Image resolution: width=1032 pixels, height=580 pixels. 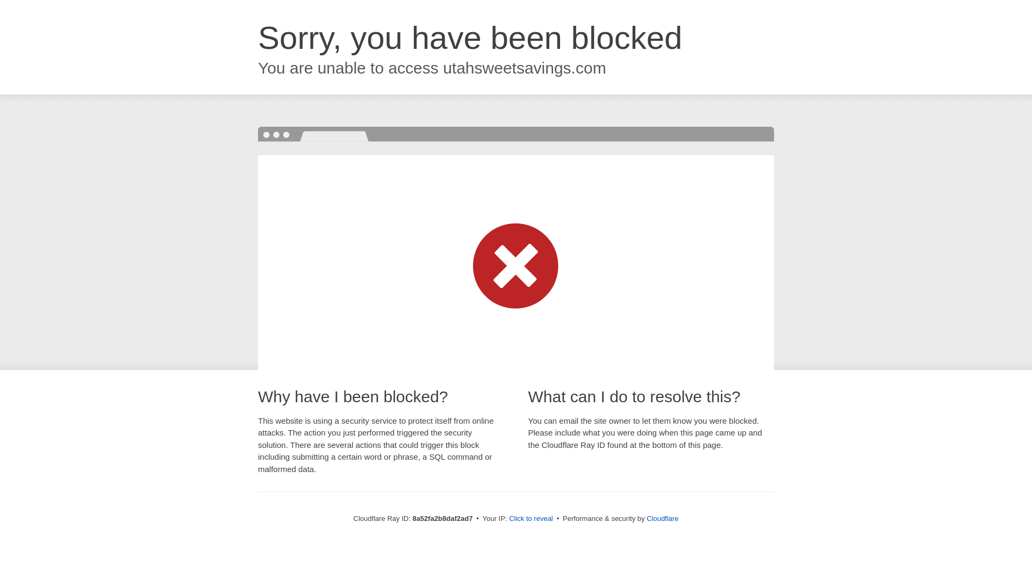 What do you see at coordinates (531, 519) in the screenshot?
I see `Click to reveal` at bounding box center [531, 519].